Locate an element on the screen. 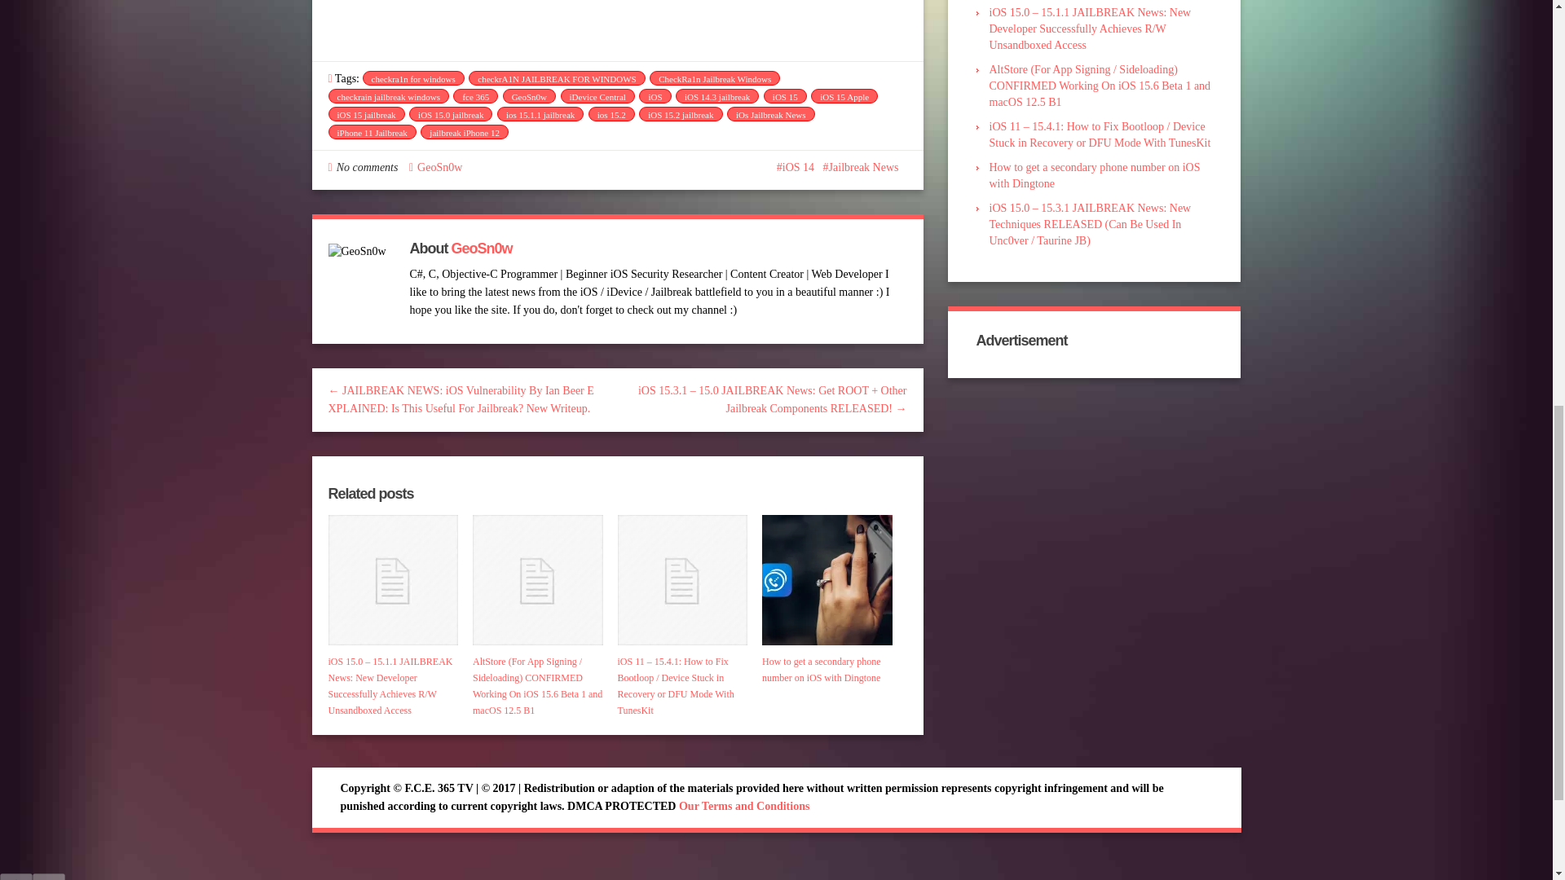 The width and height of the screenshot is (1565, 880). iOS 15.0 jailbreak is located at coordinates (450, 114).